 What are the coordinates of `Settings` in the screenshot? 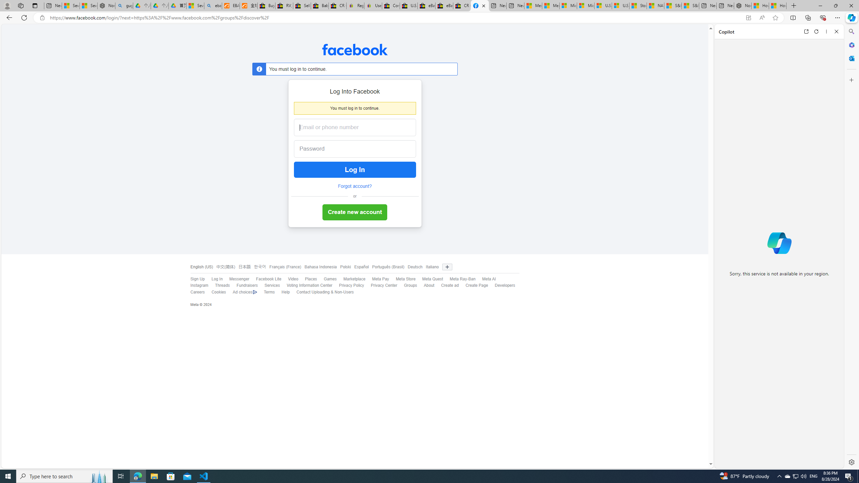 It's located at (851, 462).